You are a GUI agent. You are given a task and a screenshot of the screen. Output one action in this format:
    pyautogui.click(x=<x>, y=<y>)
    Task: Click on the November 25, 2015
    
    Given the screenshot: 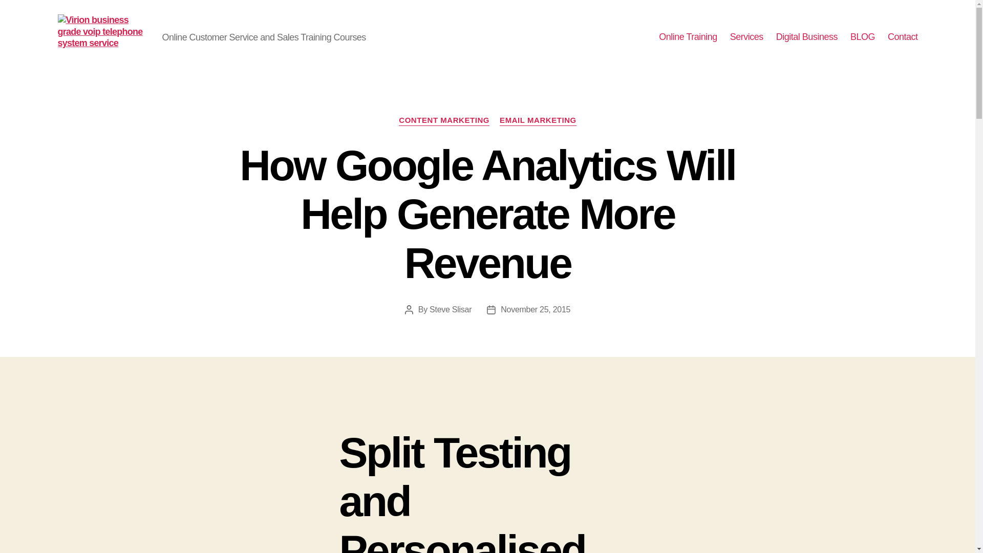 What is the action you would take?
    pyautogui.click(x=535, y=309)
    